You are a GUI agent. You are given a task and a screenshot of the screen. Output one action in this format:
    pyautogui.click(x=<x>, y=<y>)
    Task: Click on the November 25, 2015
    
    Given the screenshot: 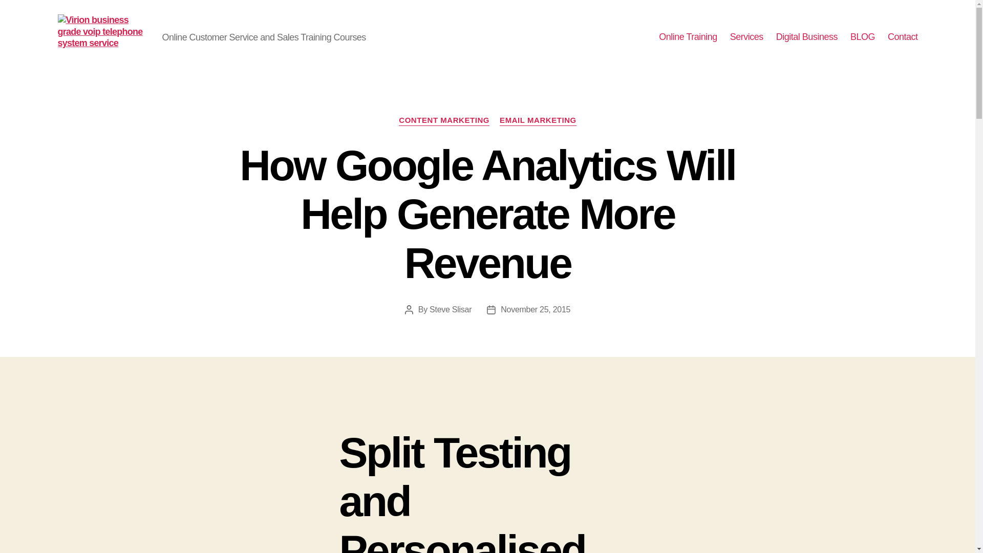 What is the action you would take?
    pyautogui.click(x=535, y=309)
    